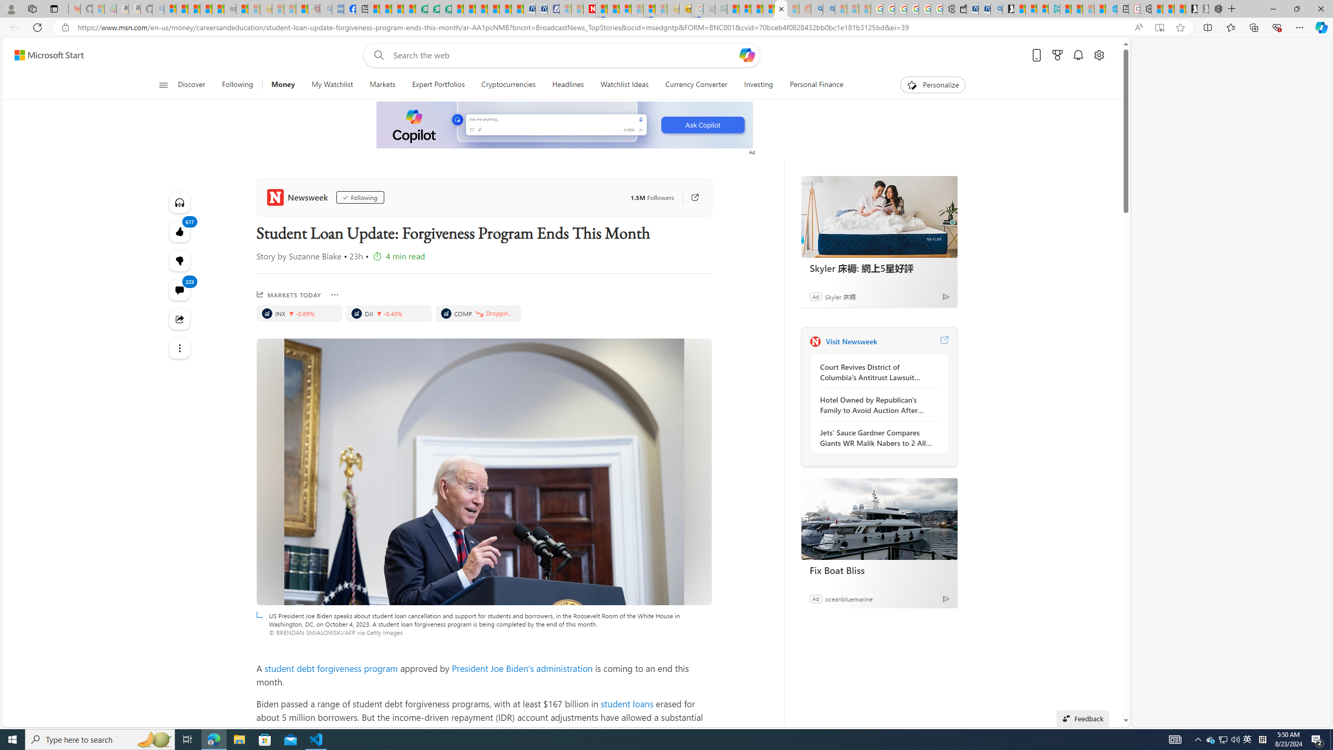  What do you see at coordinates (283, 85) in the screenshot?
I see `Money` at bounding box center [283, 85].